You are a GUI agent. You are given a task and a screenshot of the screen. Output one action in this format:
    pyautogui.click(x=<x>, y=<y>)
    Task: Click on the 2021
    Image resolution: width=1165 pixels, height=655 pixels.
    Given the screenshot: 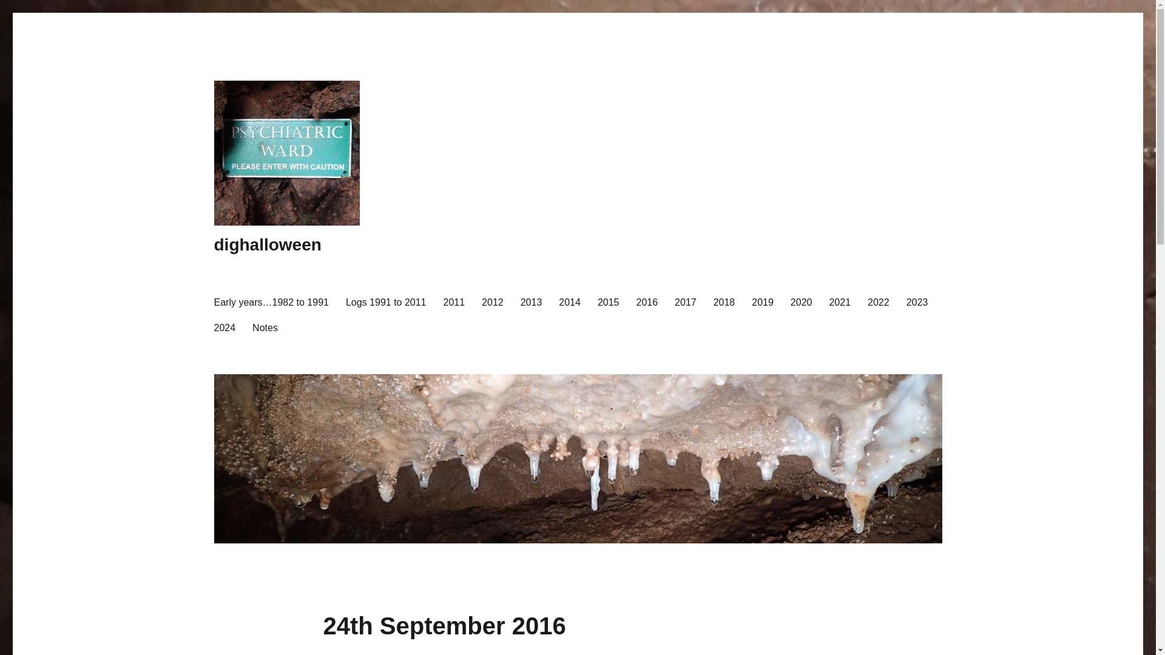 What is the action you would take?
    pyautogui.click(x=840, y=302)
    